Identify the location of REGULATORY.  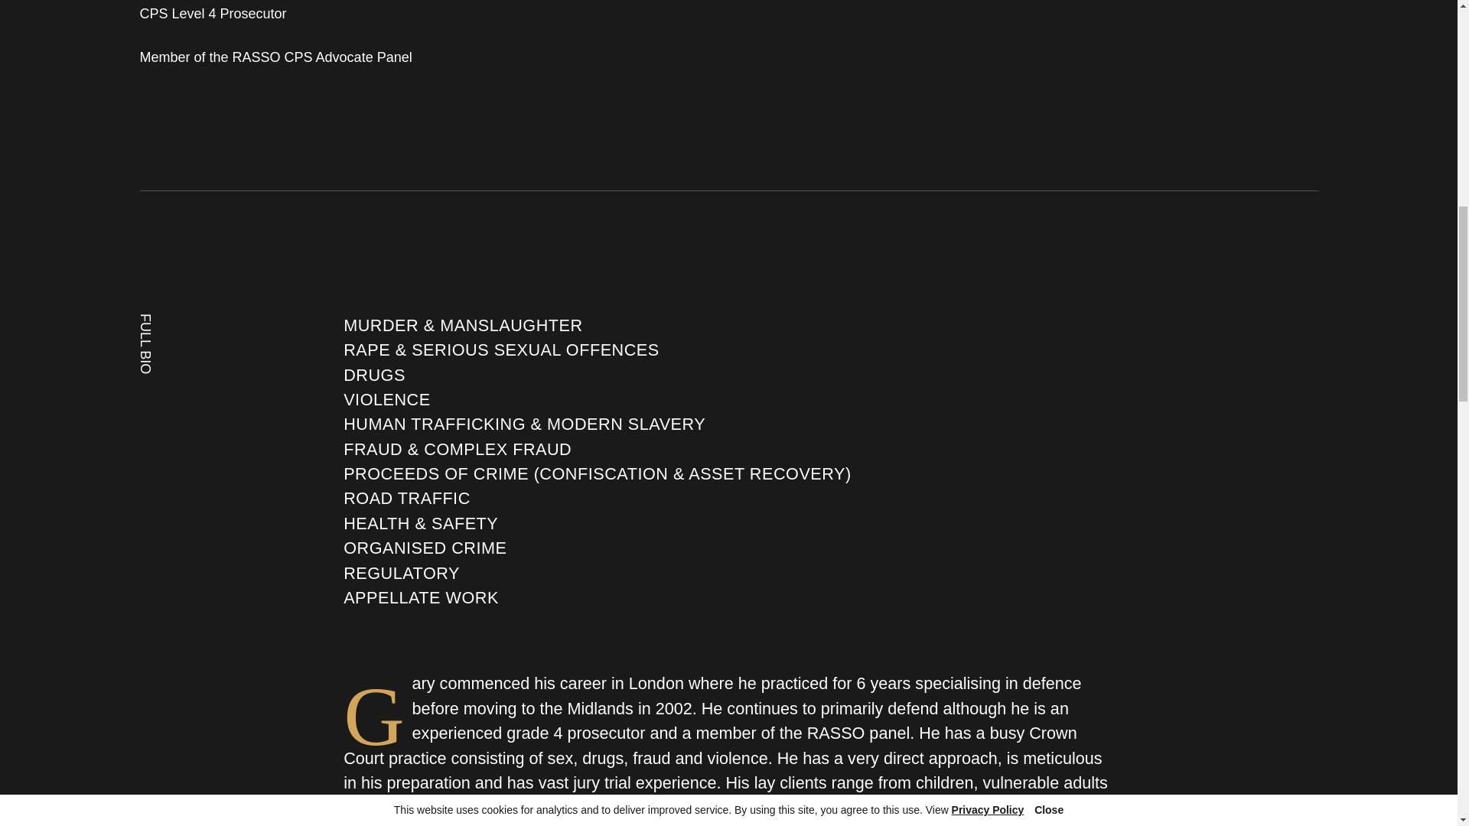
(401, 574).